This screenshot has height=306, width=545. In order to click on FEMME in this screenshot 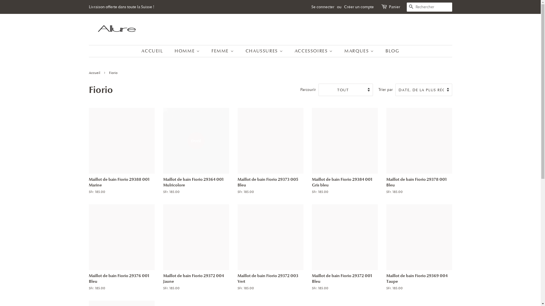, I will do `click(223, 51)`.